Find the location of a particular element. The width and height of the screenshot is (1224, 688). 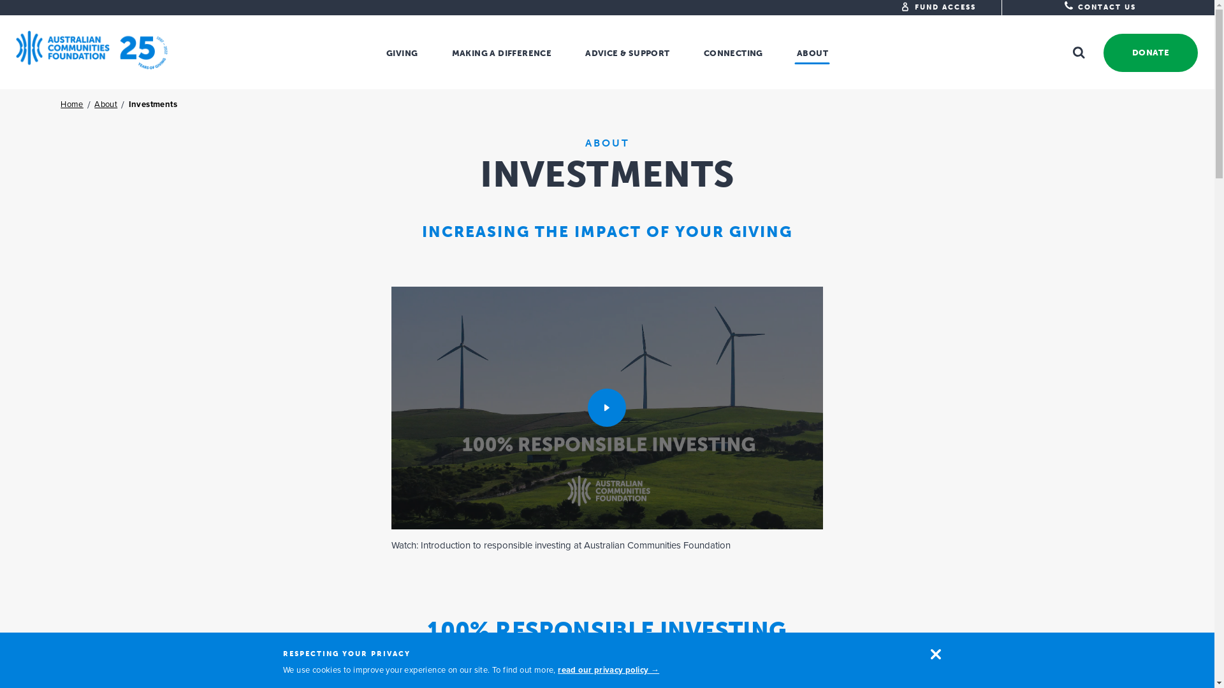

DONATE is located at coordinates (1148, 53).